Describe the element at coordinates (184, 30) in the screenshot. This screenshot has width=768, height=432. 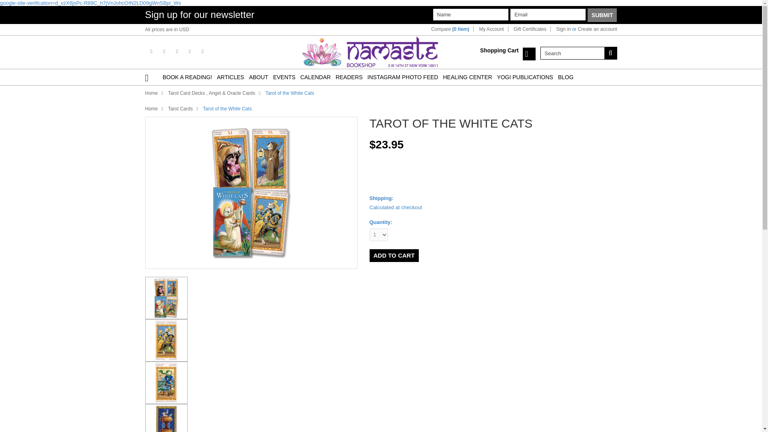
I see `US Dollar` at that location.